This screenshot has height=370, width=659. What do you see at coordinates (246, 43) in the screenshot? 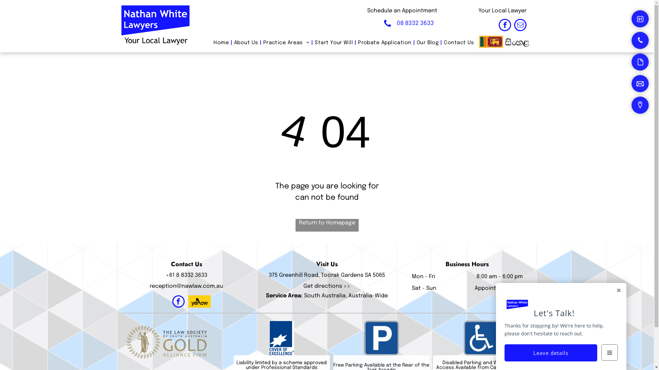
I see `About Us` at bounding box center [246, 43].